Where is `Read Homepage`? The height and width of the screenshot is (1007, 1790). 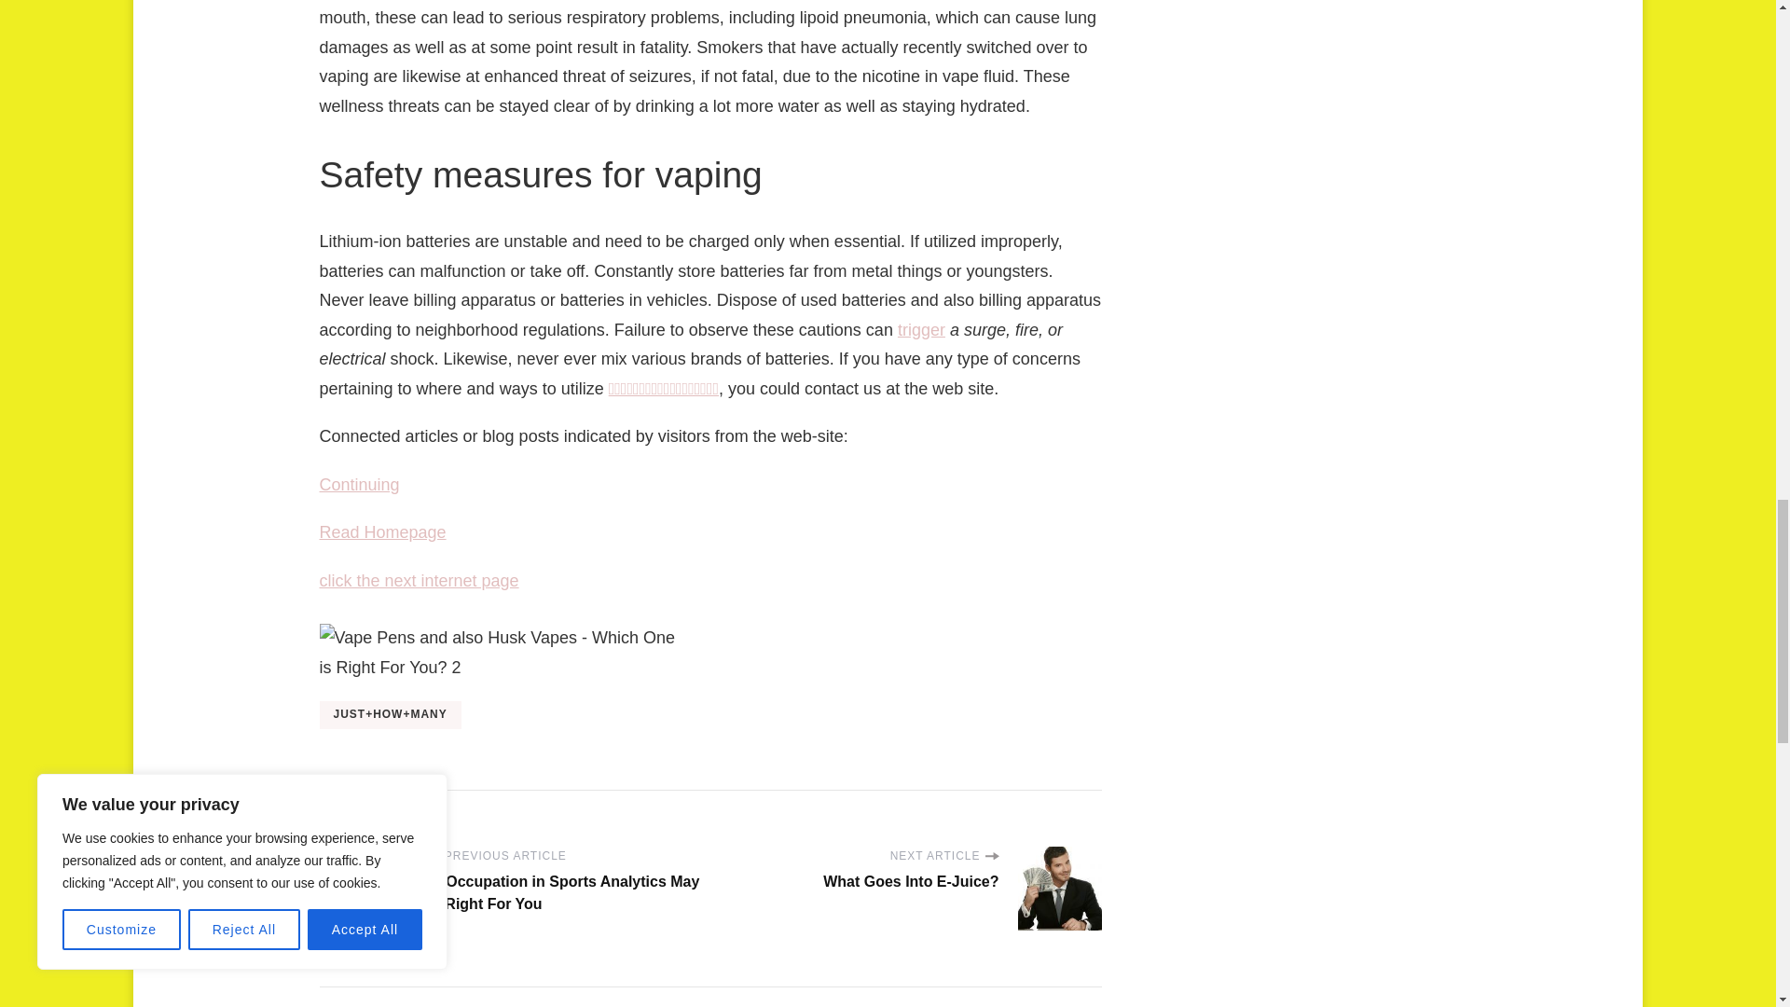
Read Homepage is located at coordinates (382, 531).